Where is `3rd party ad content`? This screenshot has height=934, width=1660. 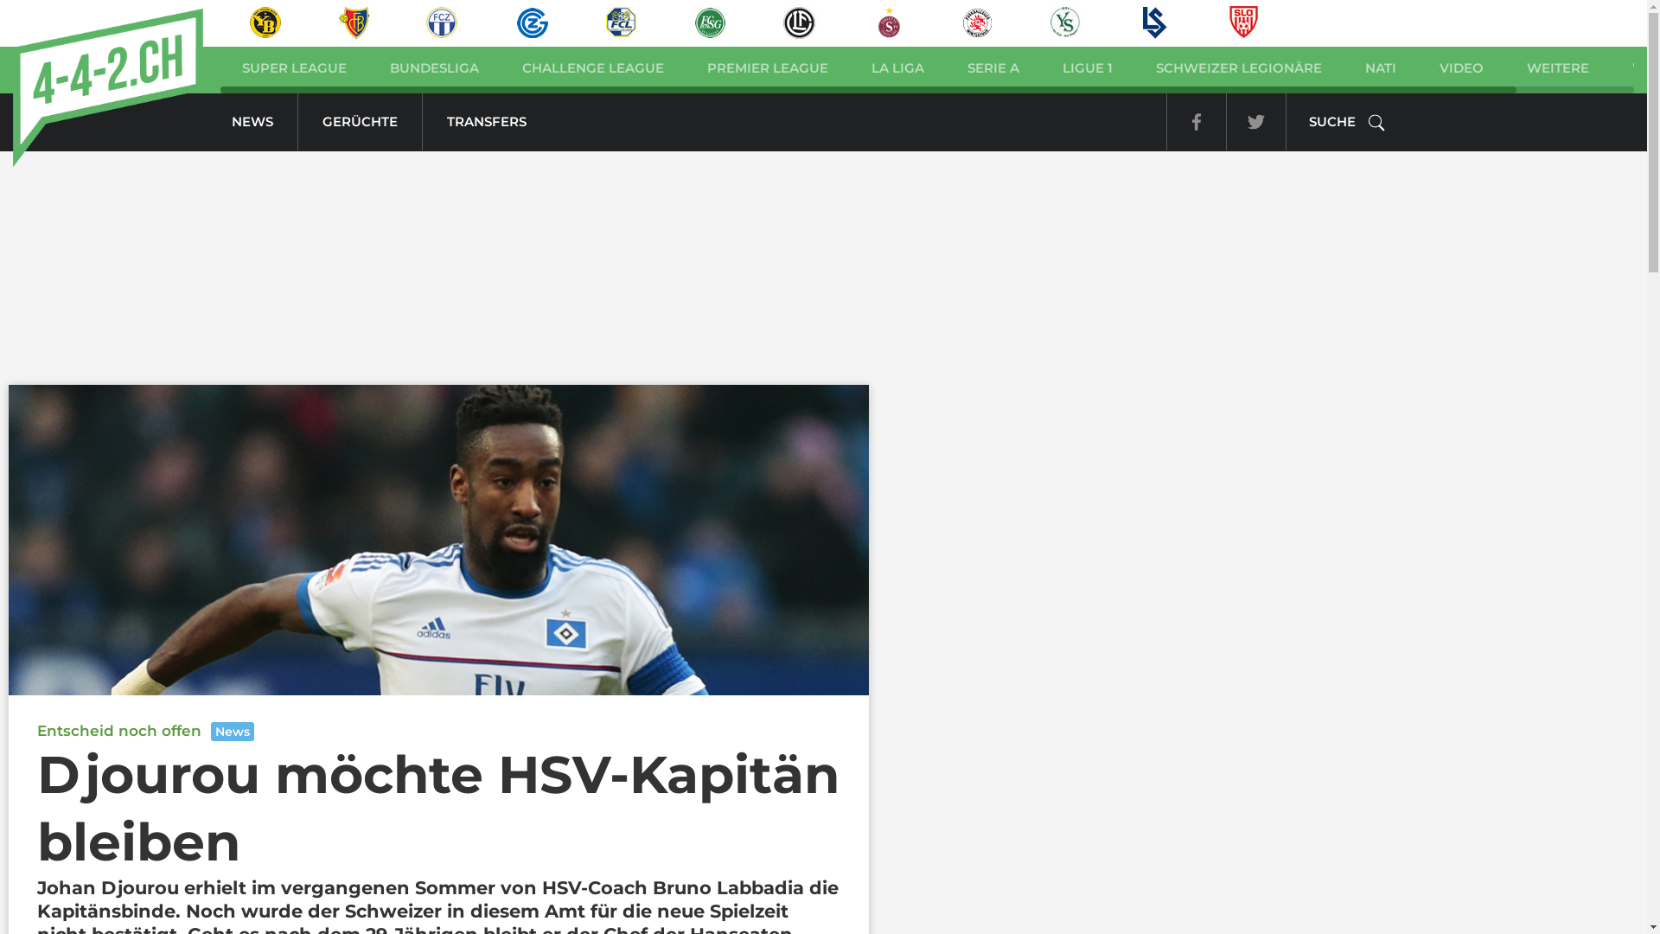 3rd party ad content is located at coordinates (1007, 419).